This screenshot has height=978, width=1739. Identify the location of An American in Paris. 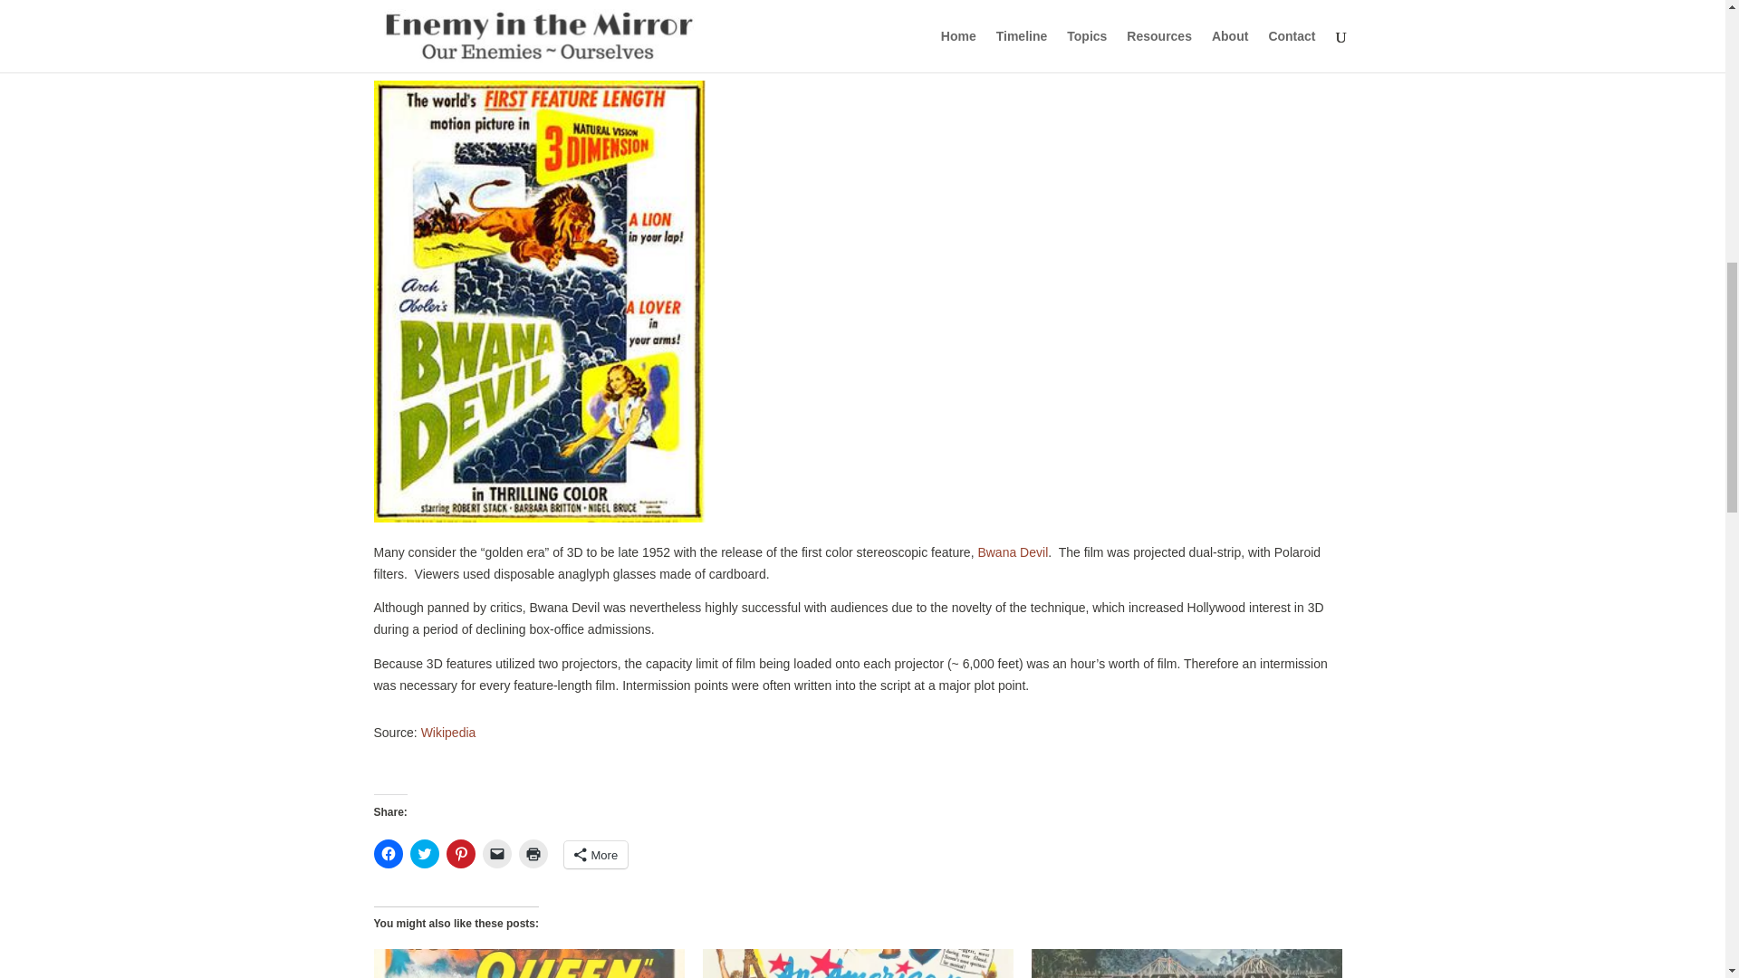
(858, 964).